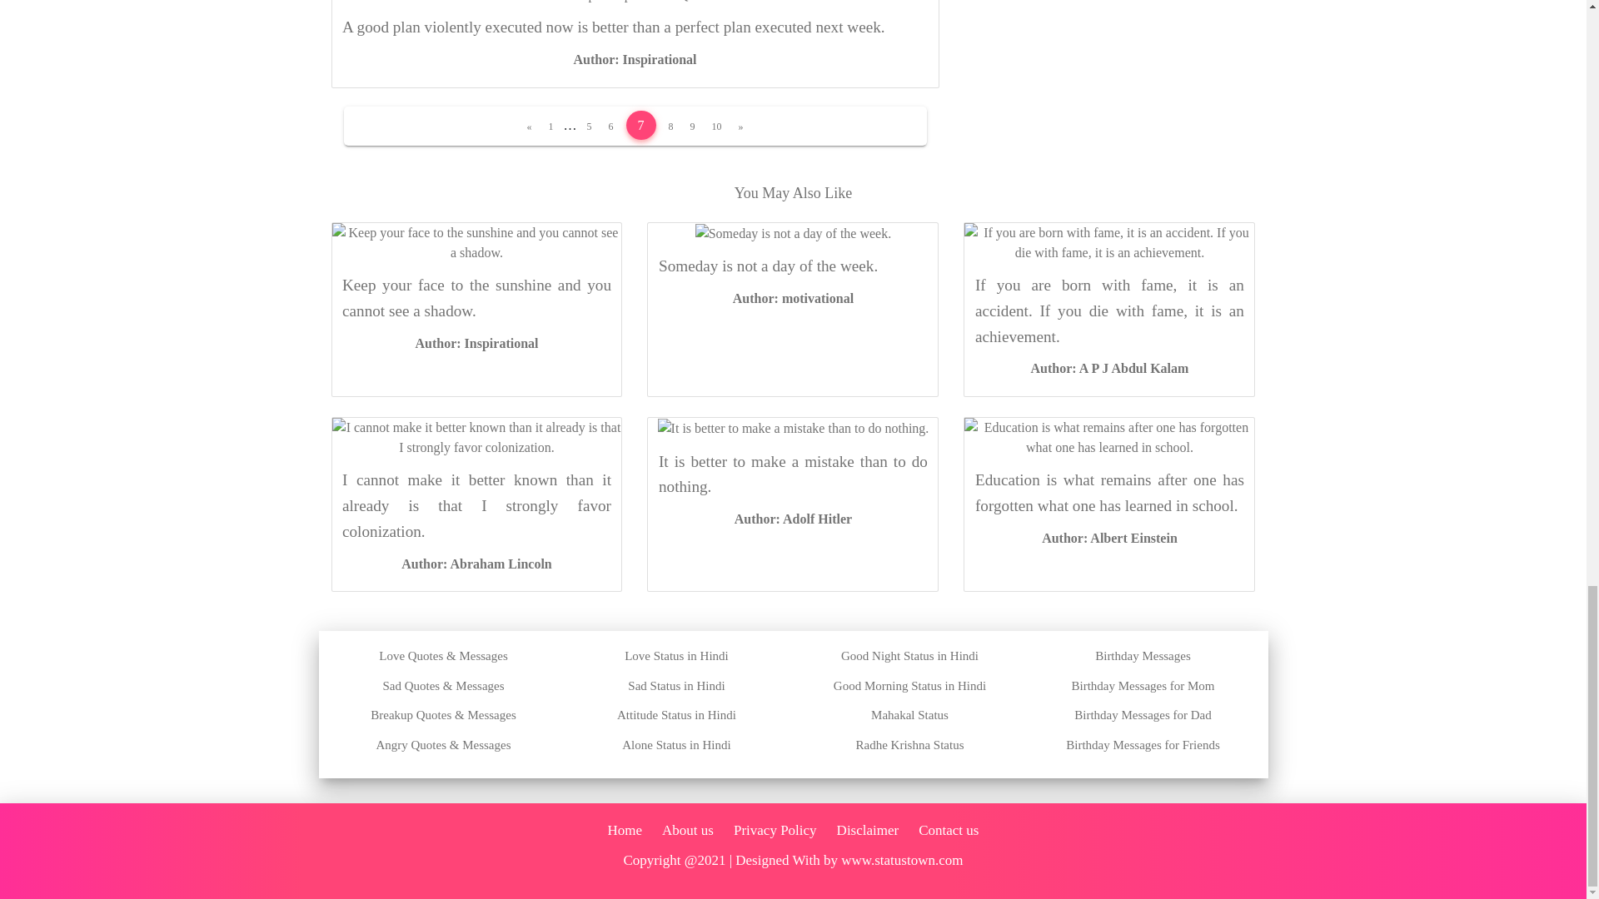  I want to click on Someday is not a day of the week. - motivational  quotes, so click(794, 233).